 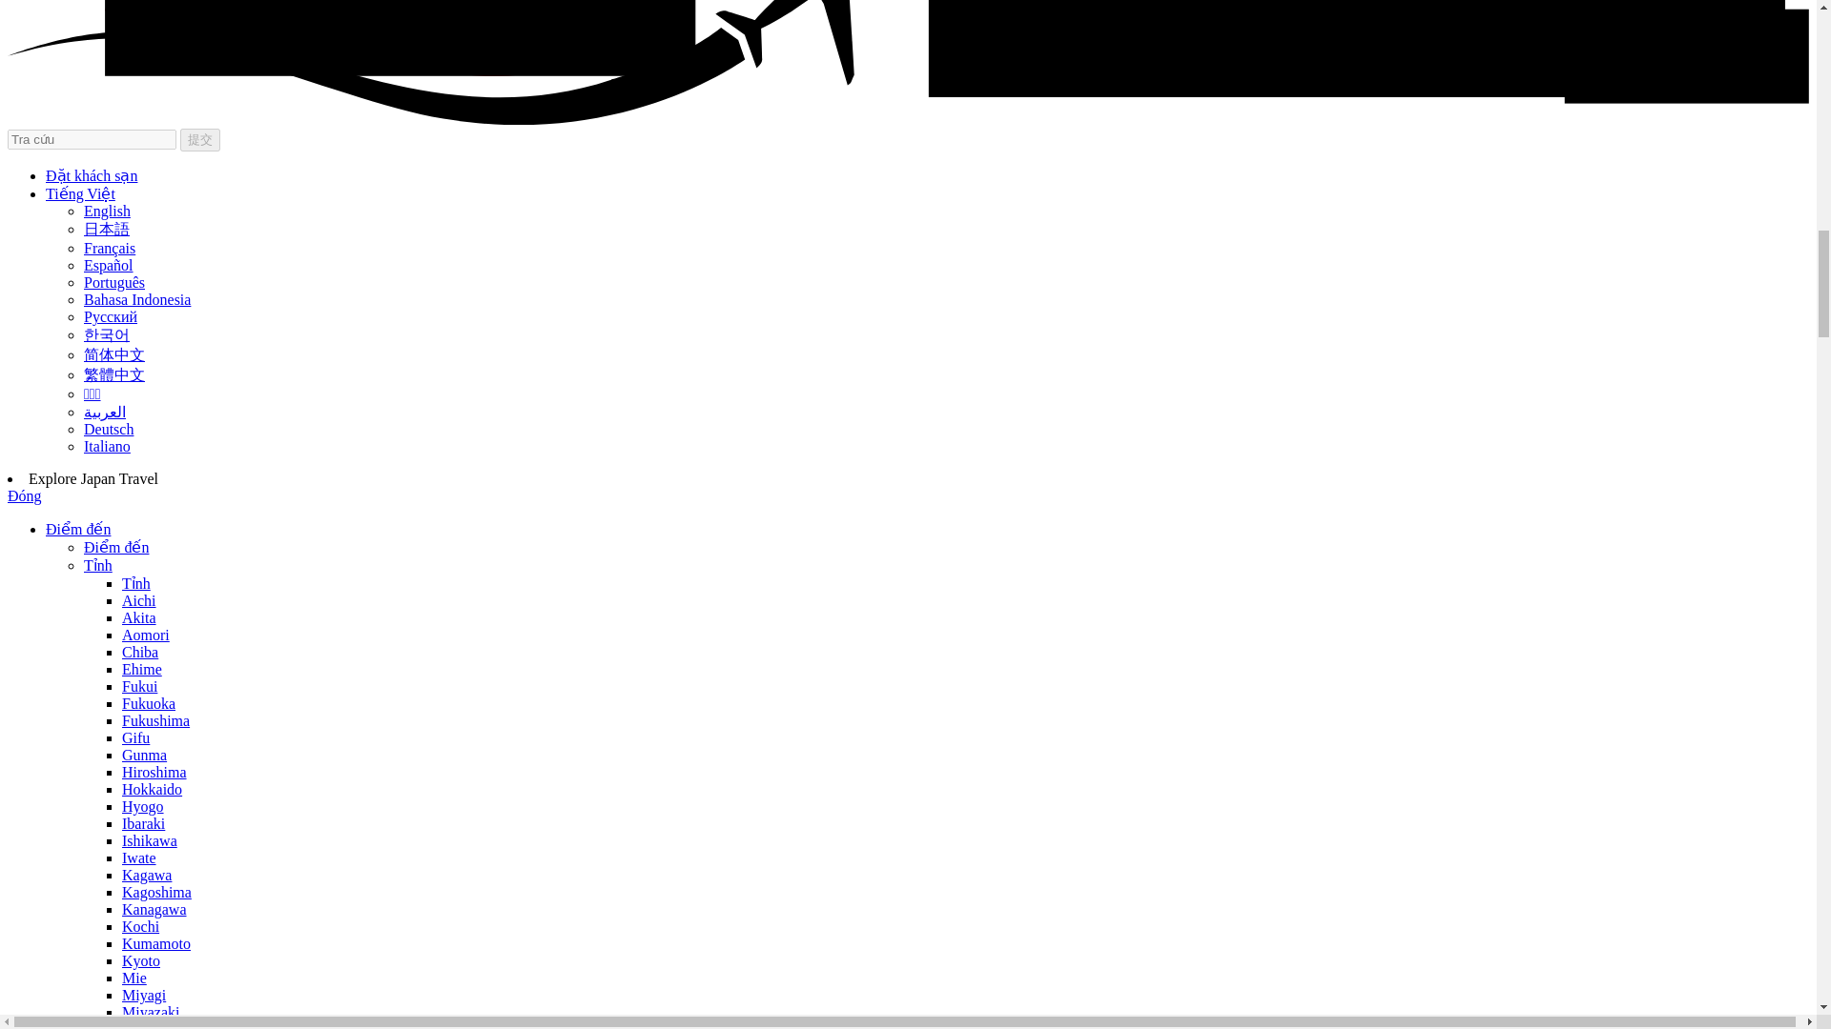 I want to click on Gunma, so click(x=144, y=755).